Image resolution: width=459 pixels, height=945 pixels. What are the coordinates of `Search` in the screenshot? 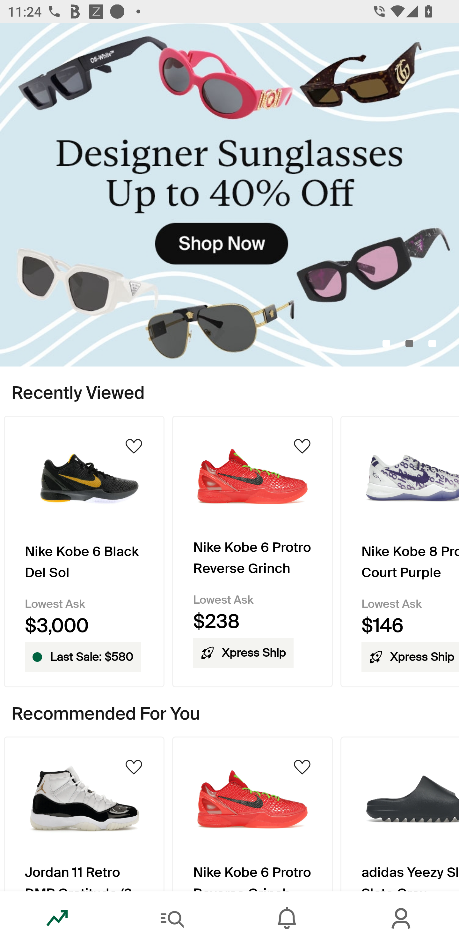 It's located at (172, 918).